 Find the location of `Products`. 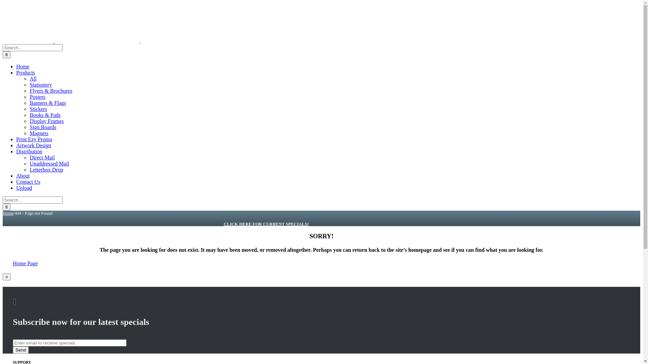

Products is located at coordinates (26, 73).